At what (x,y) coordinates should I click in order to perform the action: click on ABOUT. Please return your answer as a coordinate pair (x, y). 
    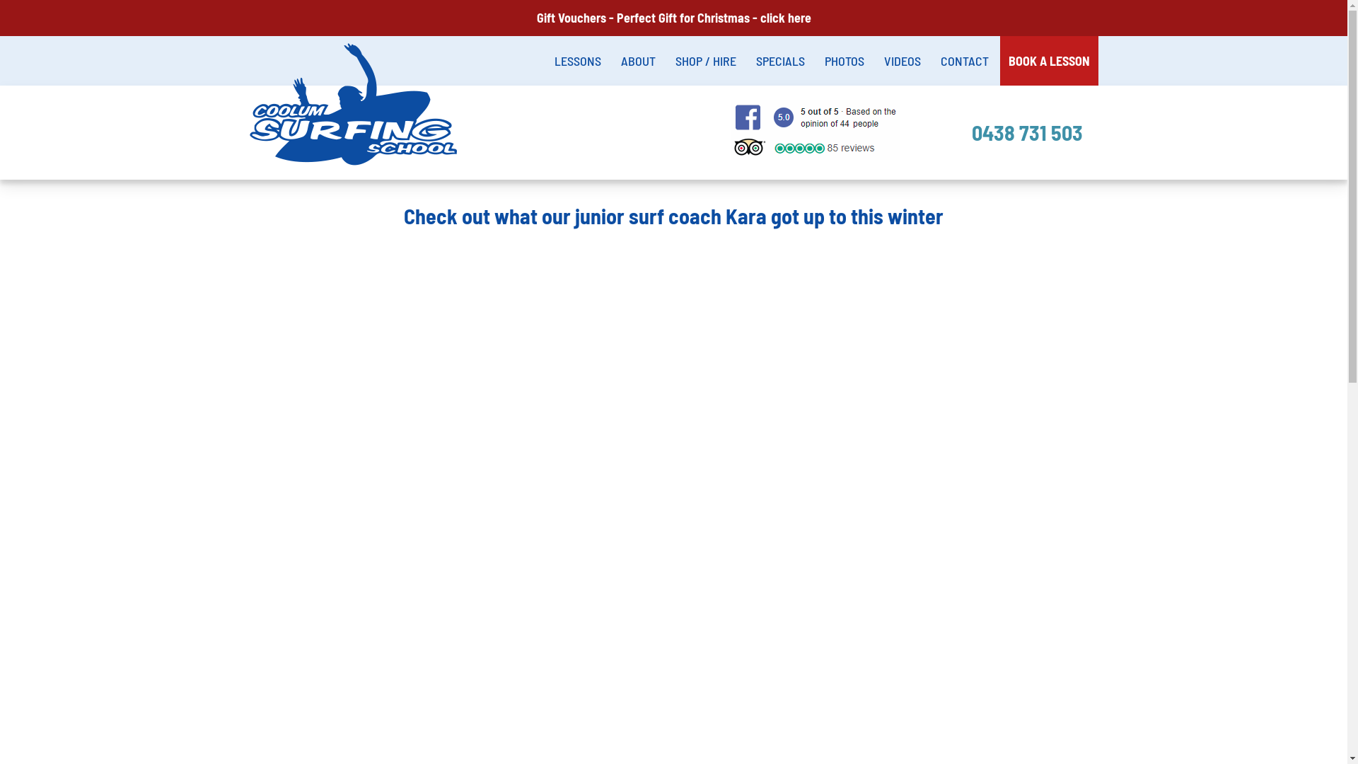
    Looking at the image, I should click on (638, 61).